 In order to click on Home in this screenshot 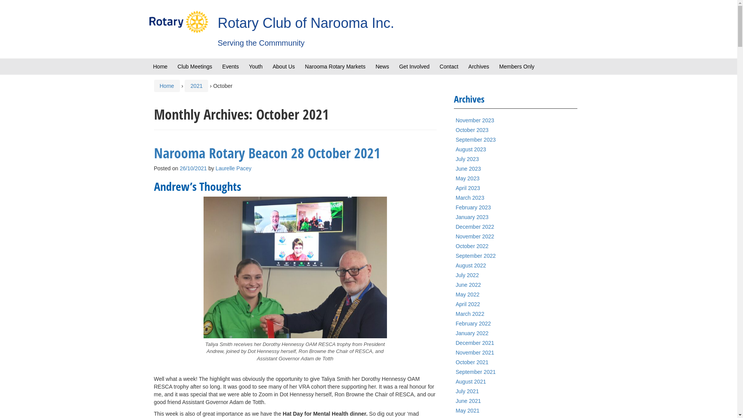, I will do `click(160, 67)`.